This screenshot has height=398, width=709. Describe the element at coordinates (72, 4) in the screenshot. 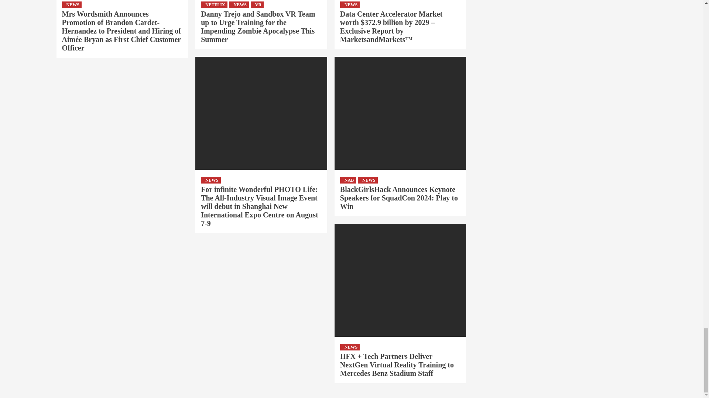

I see `NEWS` at that location.